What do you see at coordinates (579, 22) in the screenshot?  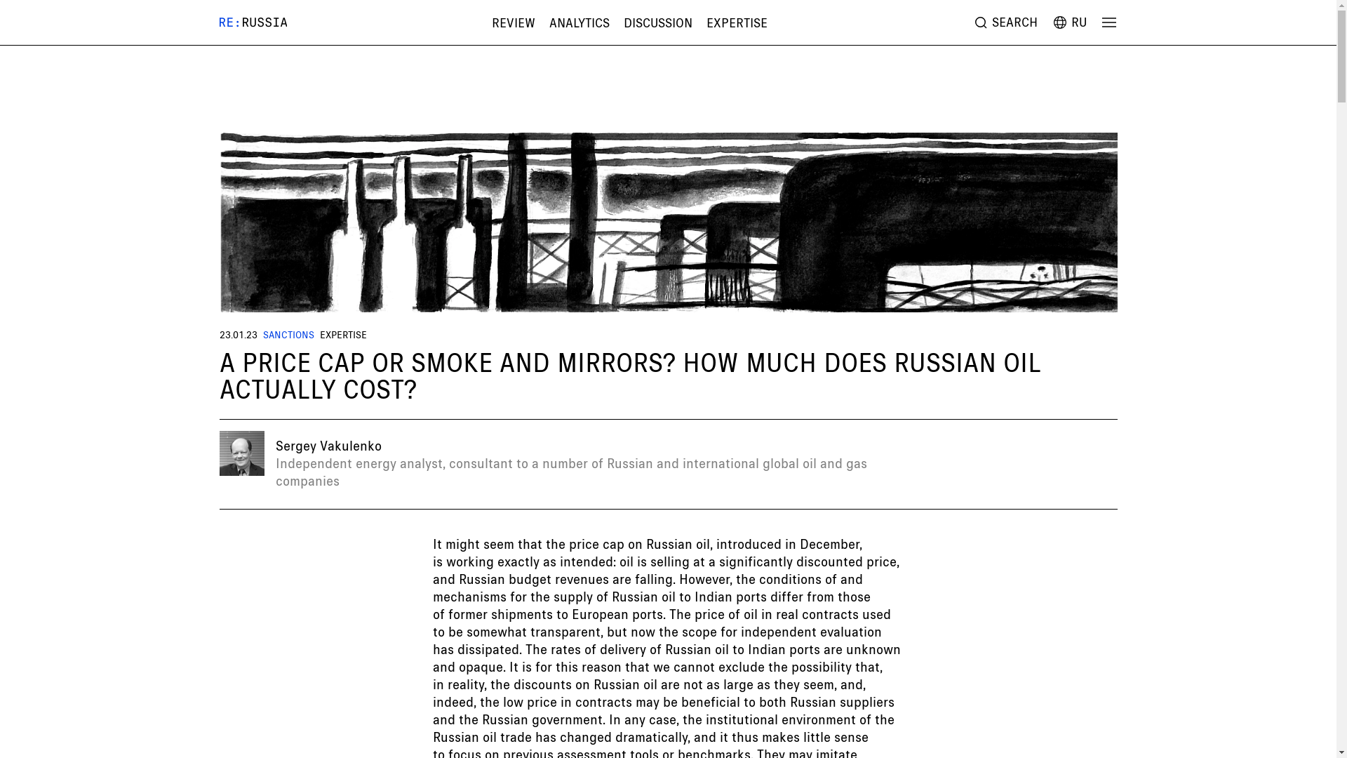 I see `ANALYTICS` at bounding box center [579, 22].